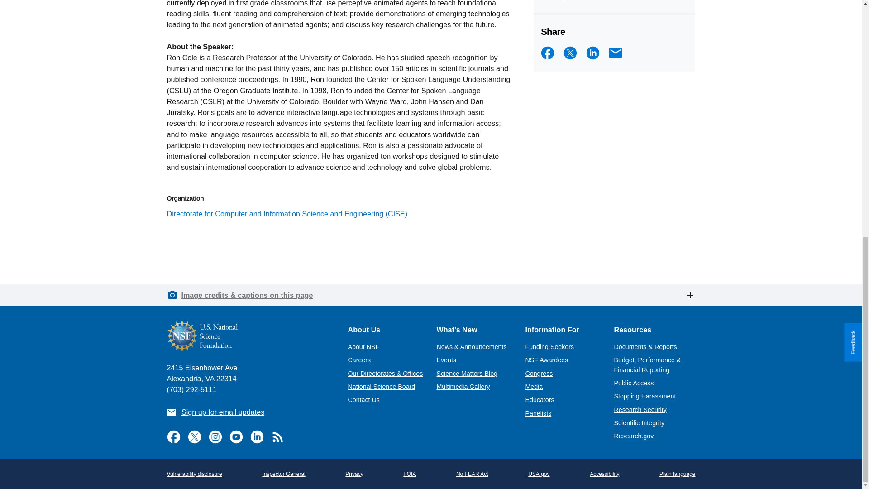  I want to click on National Science Board, so click(381, 386).